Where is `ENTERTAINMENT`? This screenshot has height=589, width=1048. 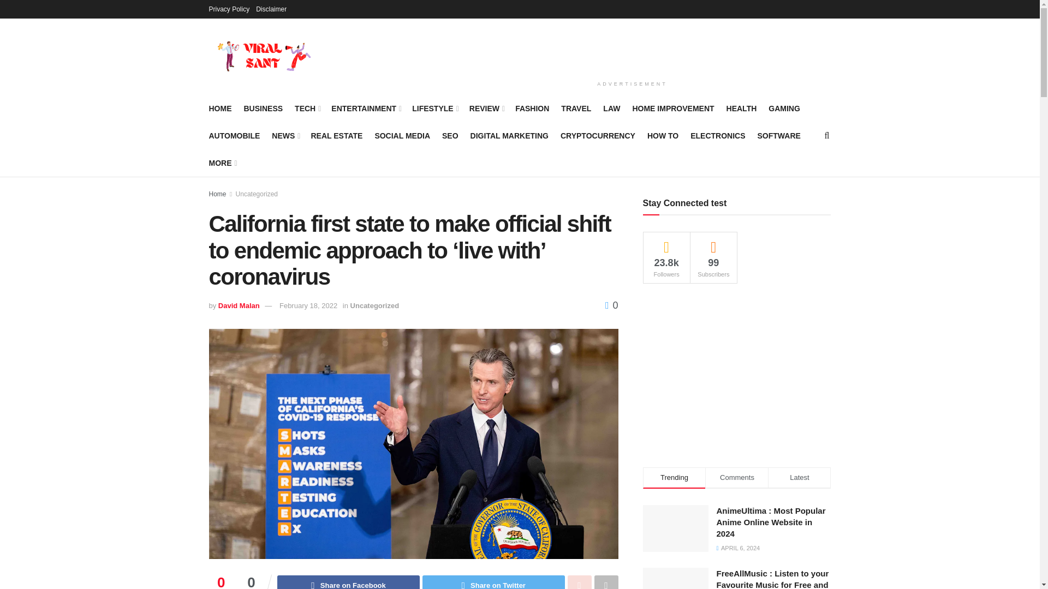 ENTERTAINMENT is located at coordinates (366, 108).